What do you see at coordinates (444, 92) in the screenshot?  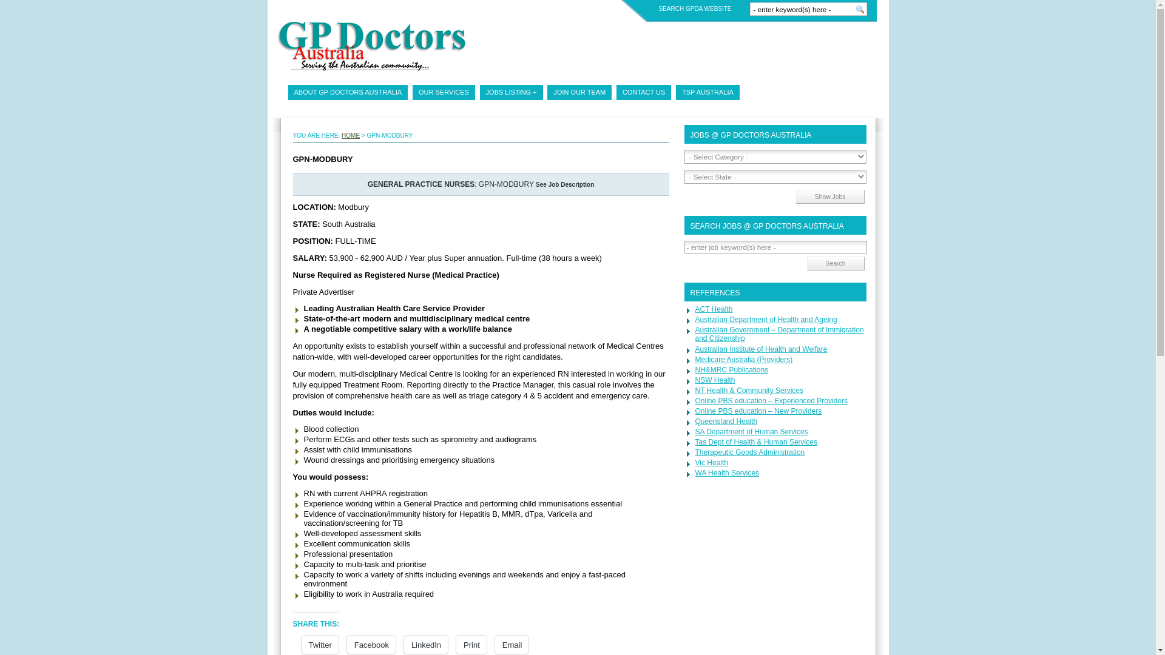 I see `OUR SERVICES` at bounding box center [444, 92].